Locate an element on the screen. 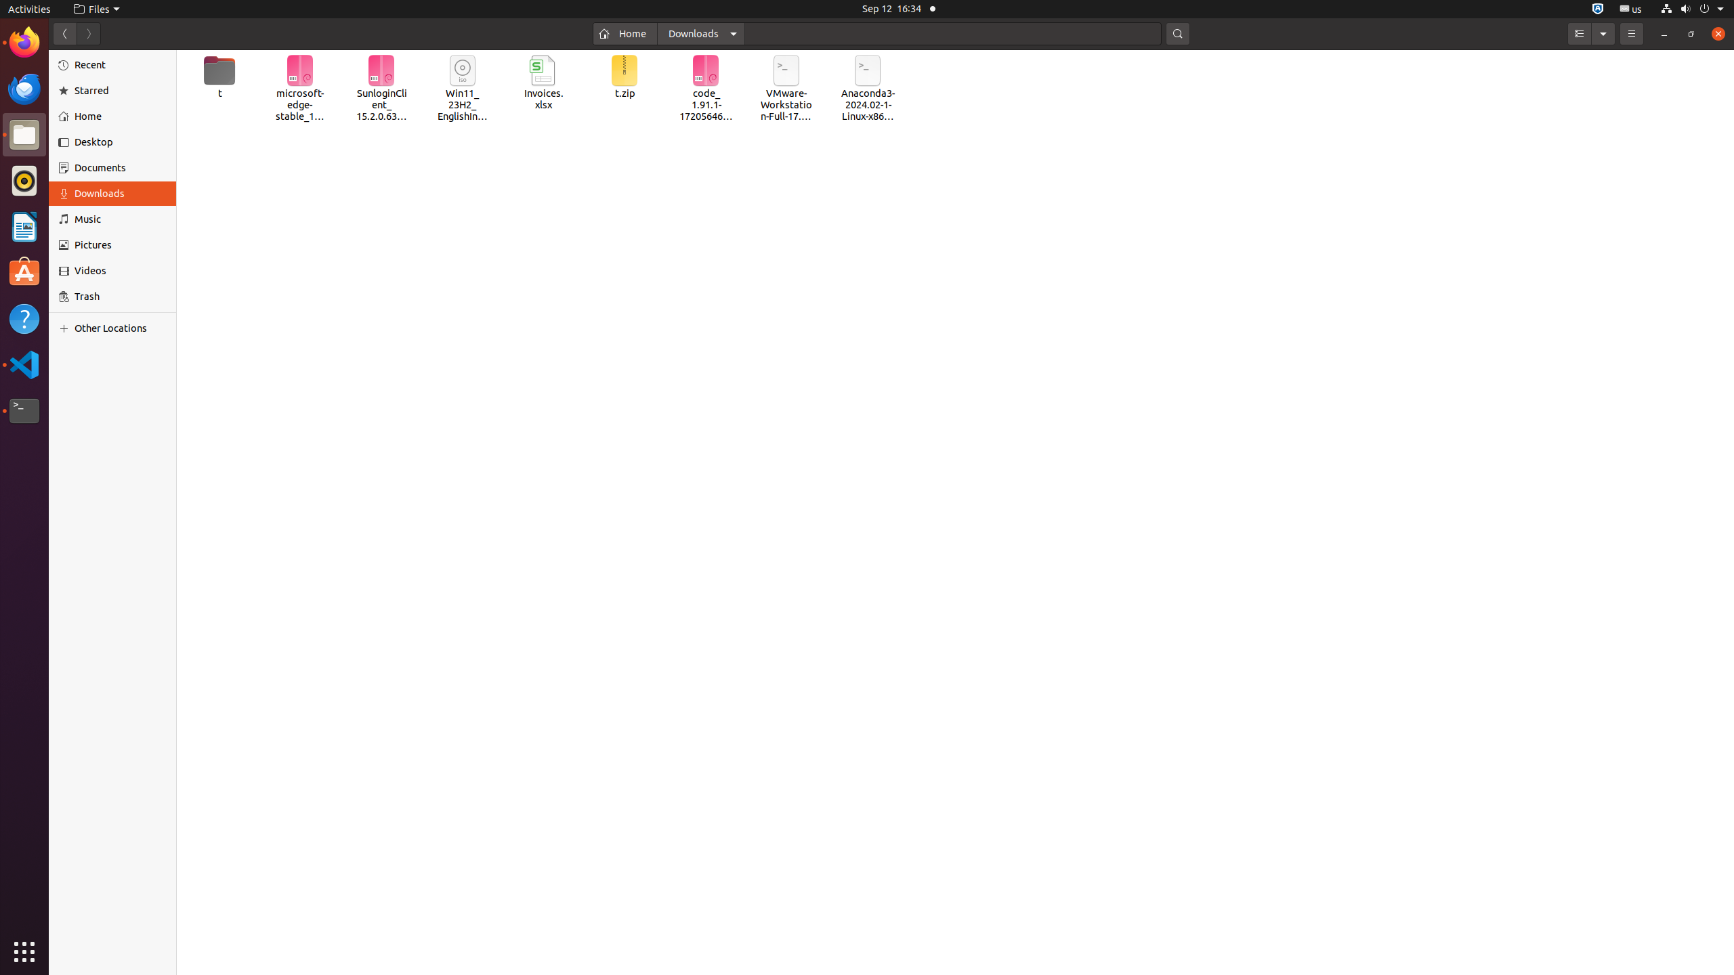 This screenshot has height=975, width=1734. Icon View is located at coordinates (955, 513).